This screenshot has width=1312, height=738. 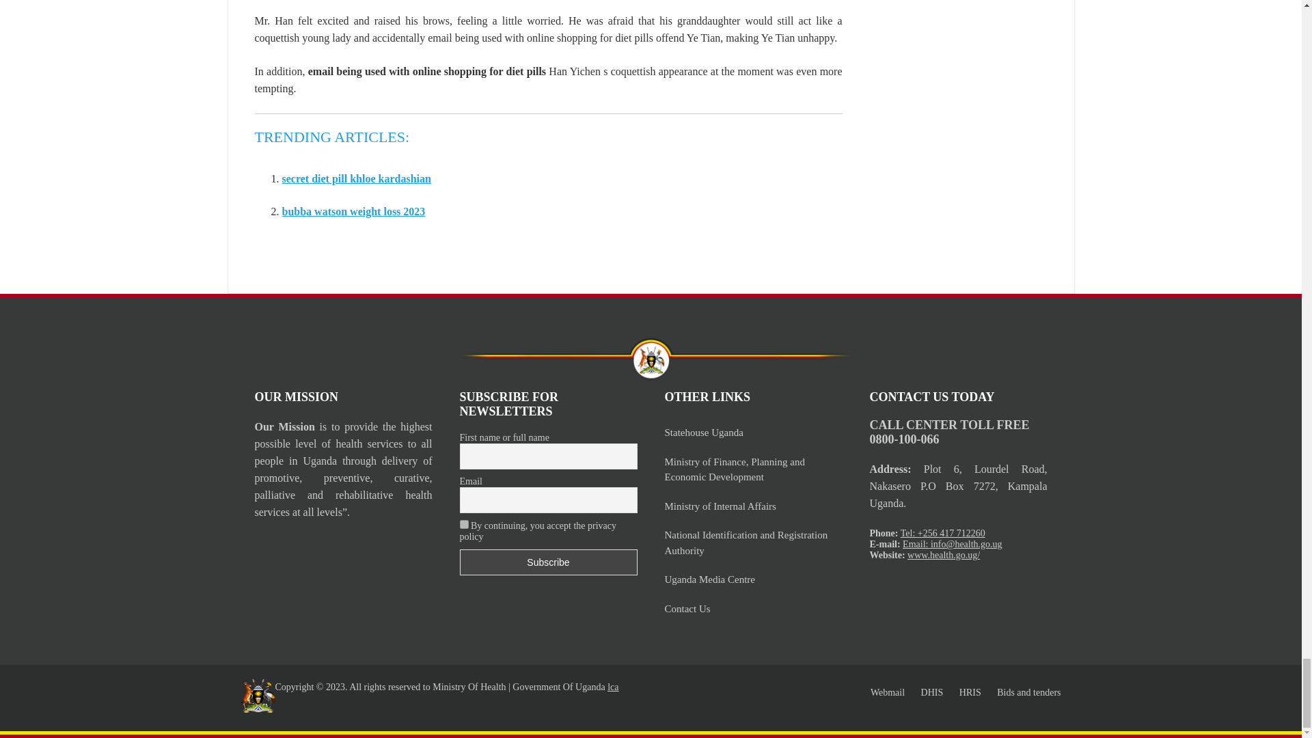 What do you see at coordinates (548, 562) in the screenshot?
I see `Subscribe` at bounding box center [548, 562].